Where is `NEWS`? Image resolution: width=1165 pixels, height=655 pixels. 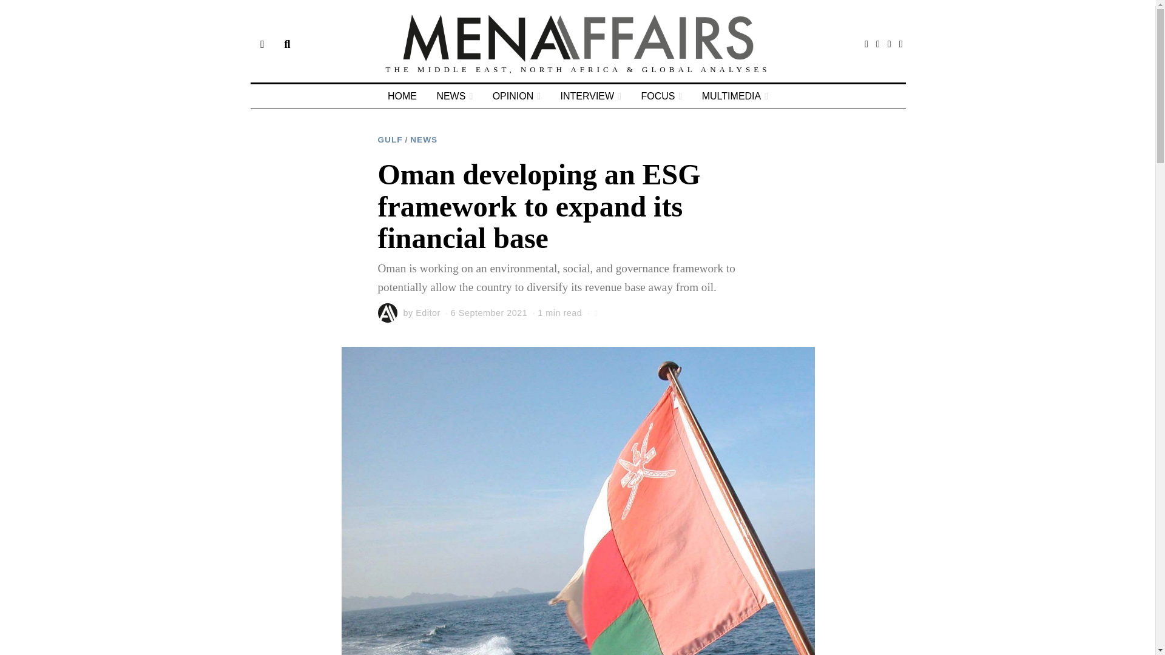
NEWS is located at coordinates (454, 96).